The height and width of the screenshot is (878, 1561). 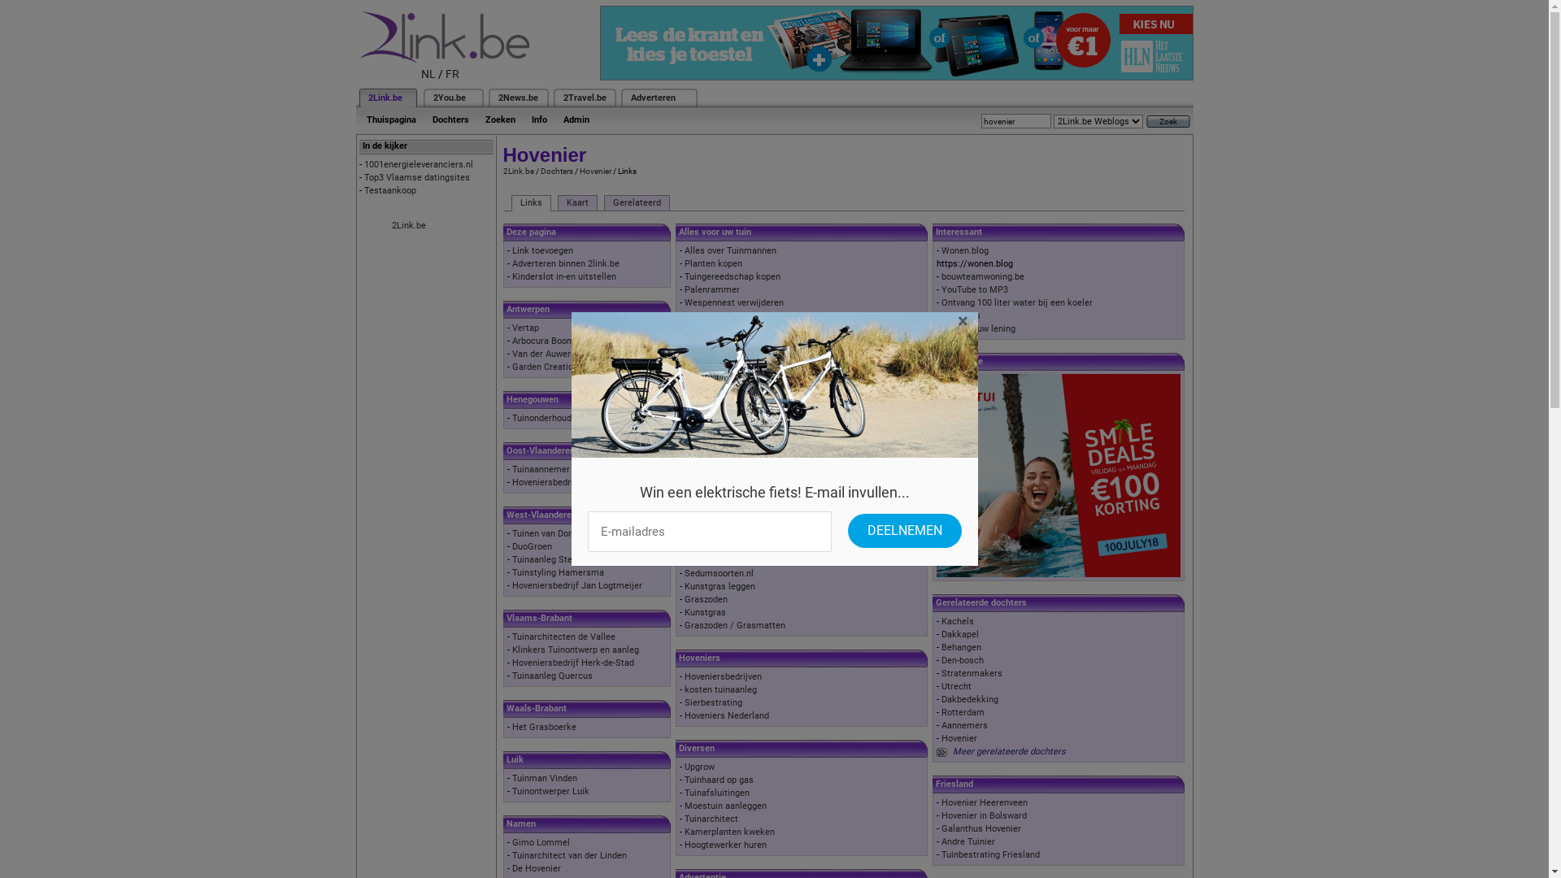 What do you see at coordinates (537, 868) in the screenshot?
I see `De Hovenier` at bounding box center [537, 868].